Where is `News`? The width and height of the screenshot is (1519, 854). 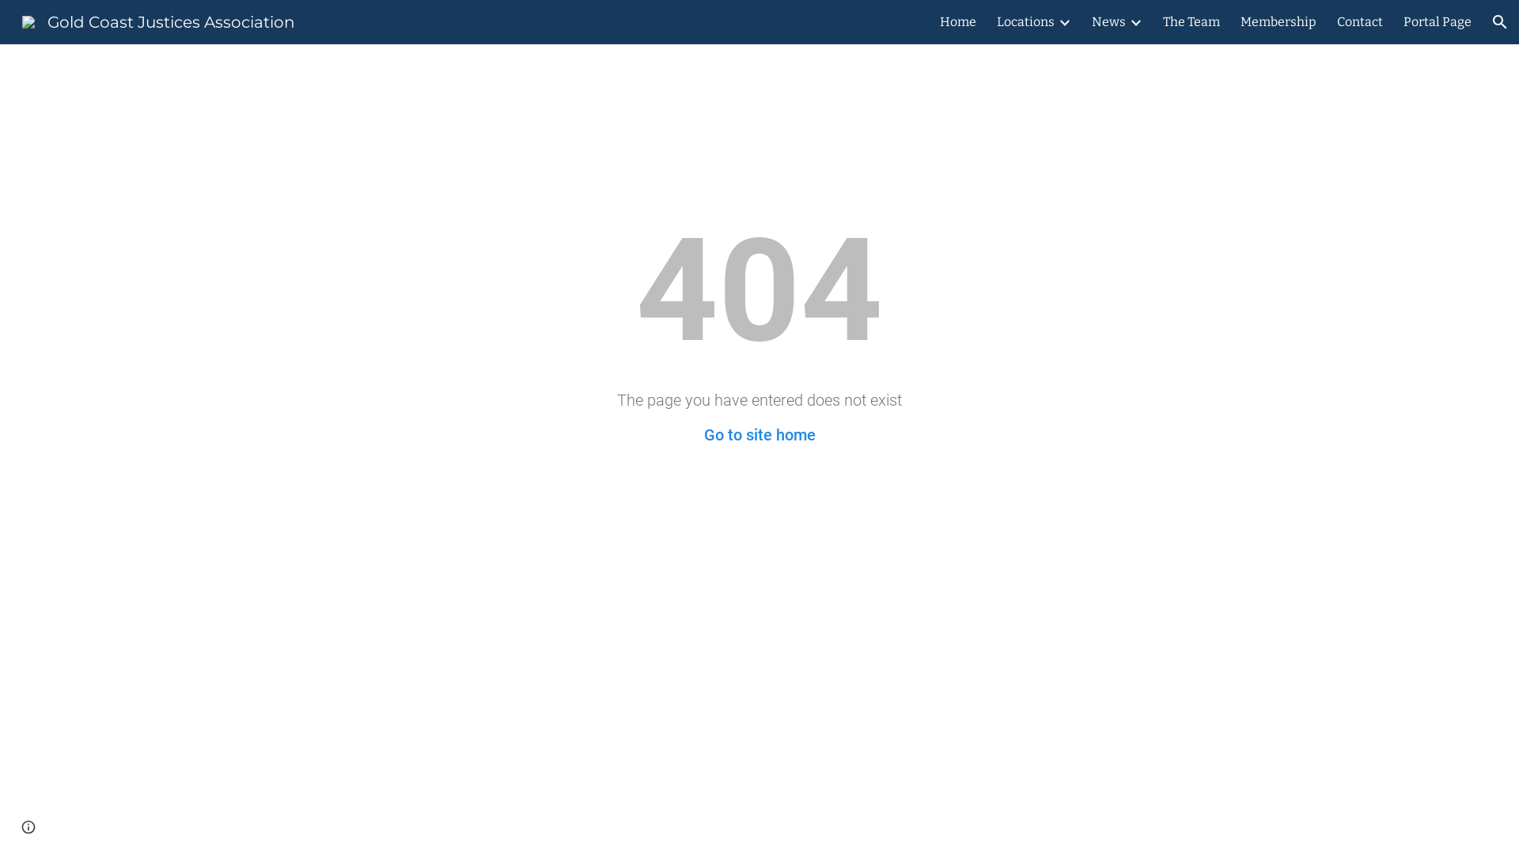 News is located at coordinates (1109, 22).